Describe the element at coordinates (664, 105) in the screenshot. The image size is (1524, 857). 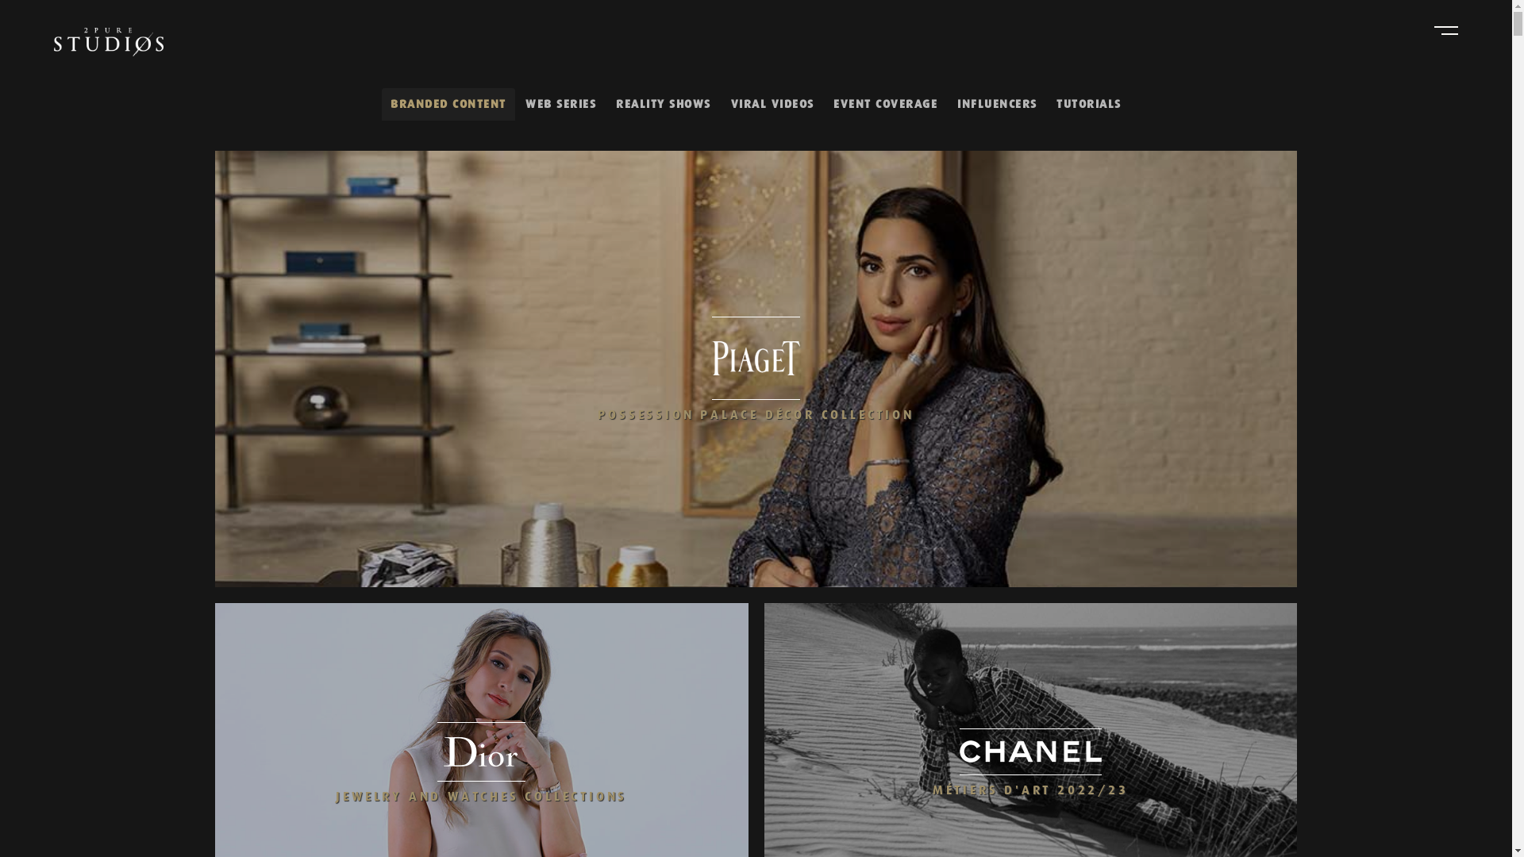
I see `REALITY SHOWS` at that location.